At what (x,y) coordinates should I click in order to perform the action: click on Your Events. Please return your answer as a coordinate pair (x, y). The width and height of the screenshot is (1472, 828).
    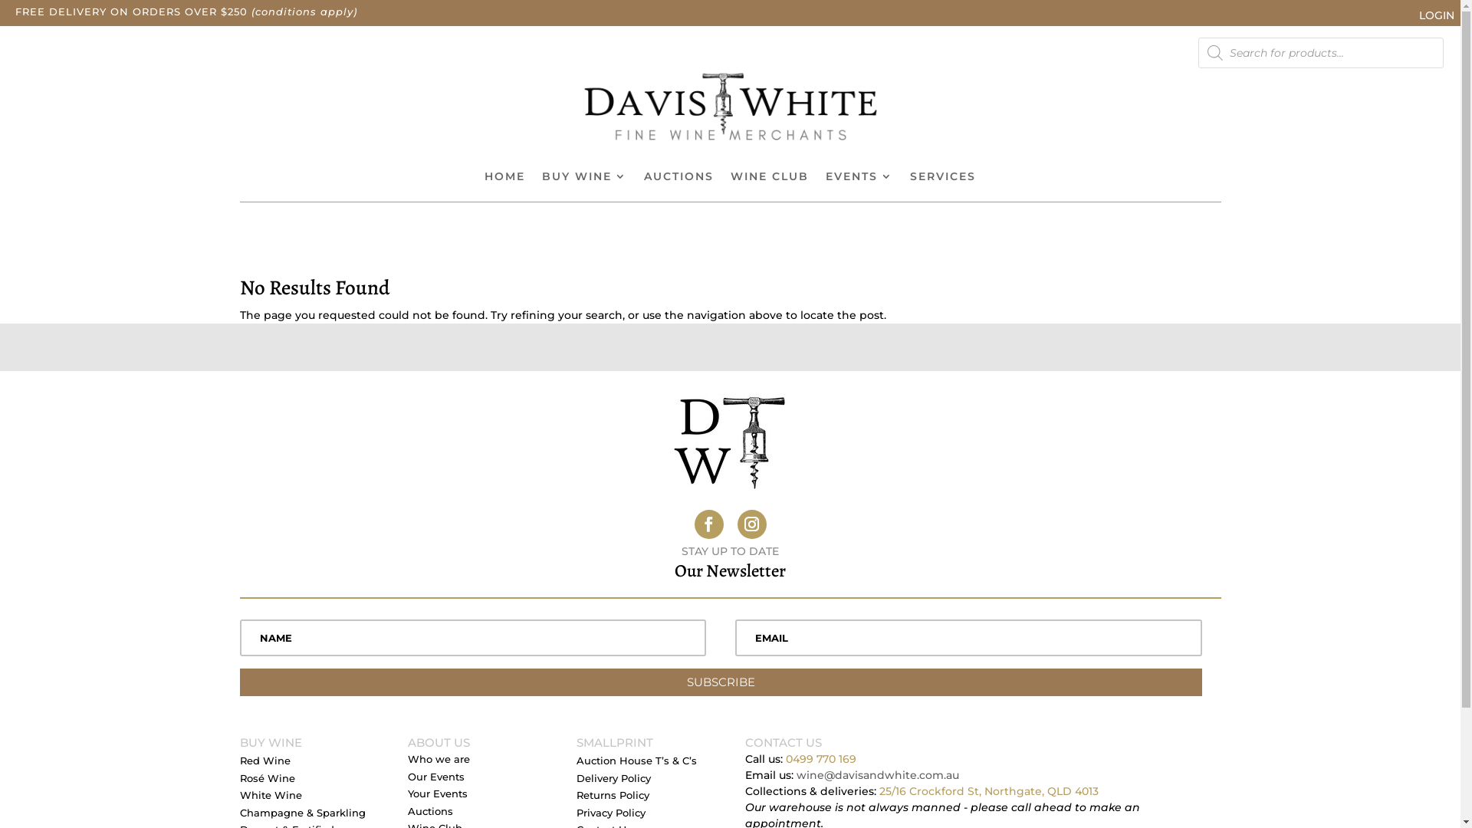
    Looking at the image, I should click on (438, 797).